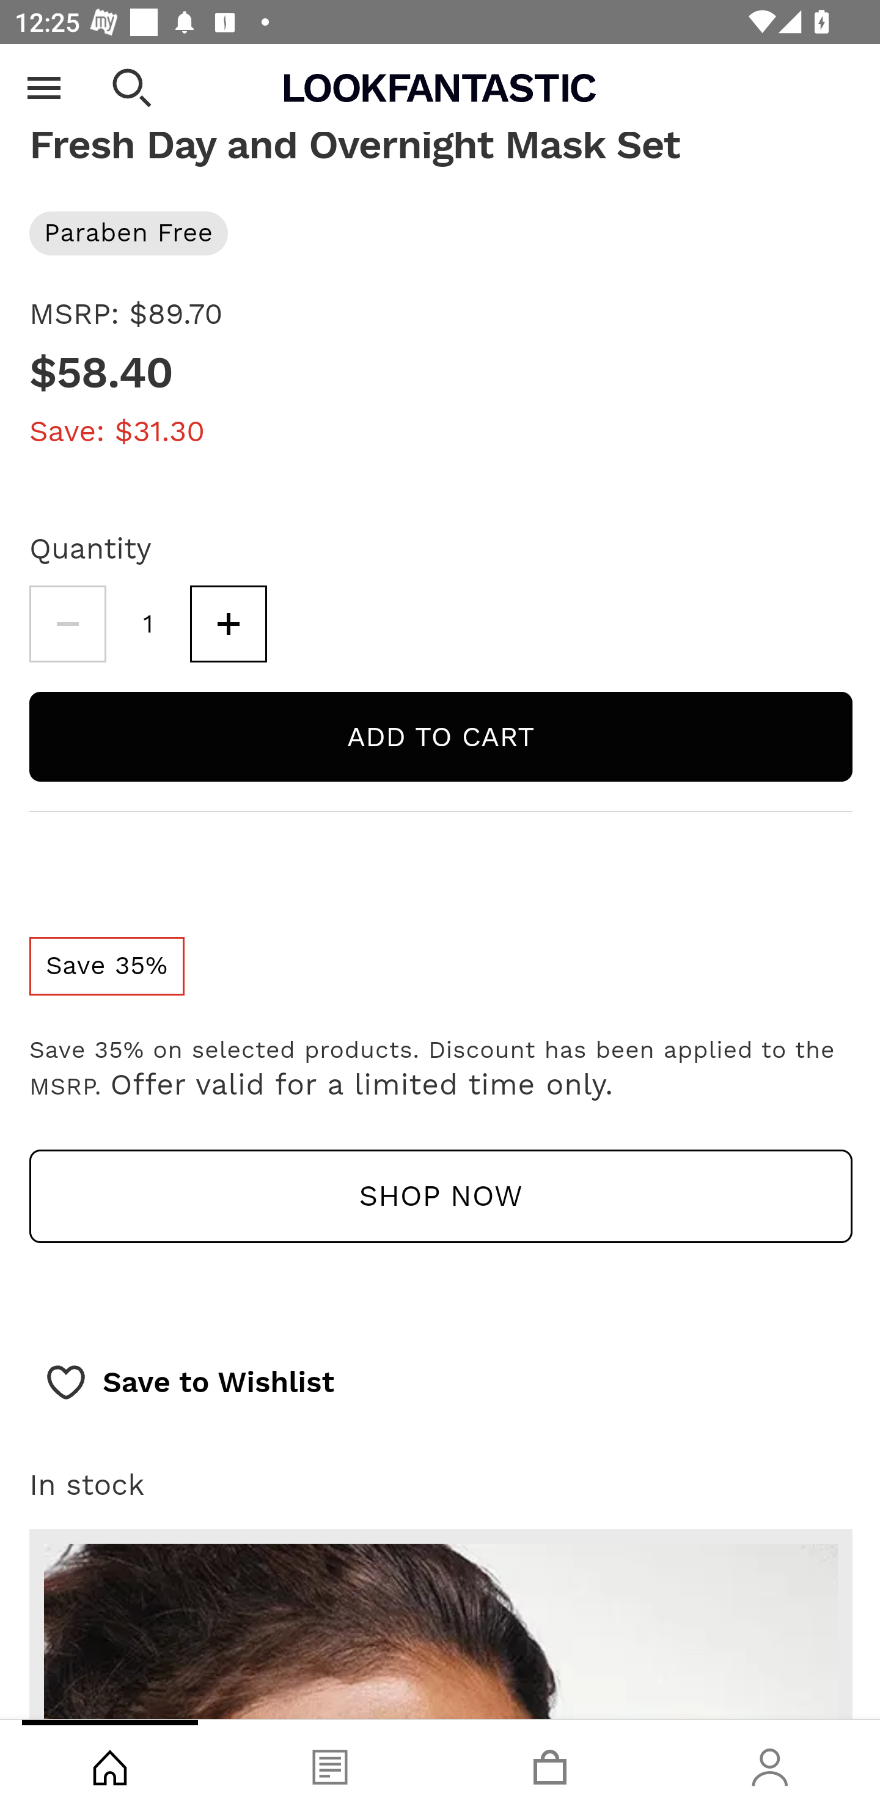 Image resolution: width=880 pixels, height=1809 pixels. I want to click on Blog, tab, 2 of 4, so click(330, 1764).